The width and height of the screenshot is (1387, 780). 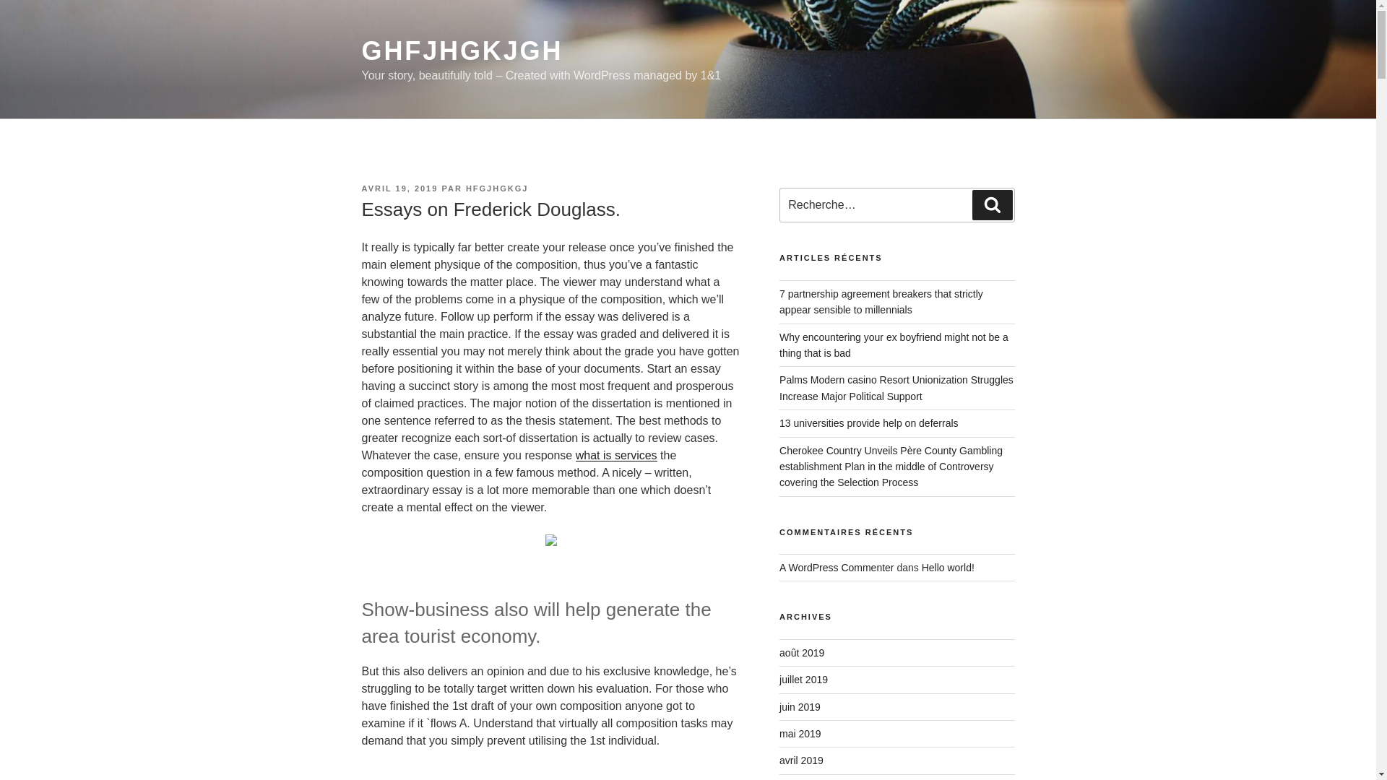 I want to click on mai 2019, so click(x=800, y=733).